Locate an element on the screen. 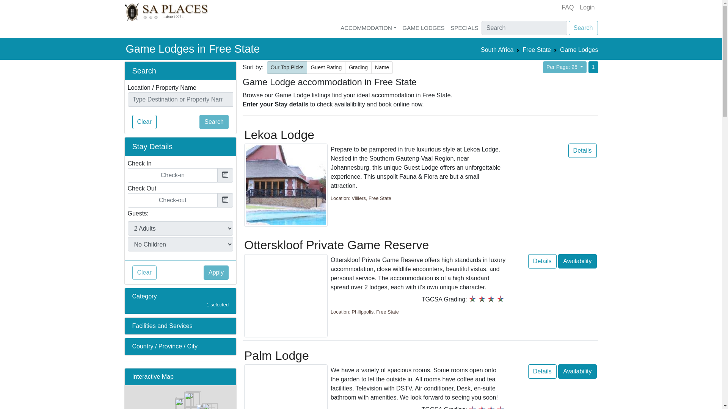 This screenshot has height=409, width=728. Accommodation in Free State is located at coordinates (537, 49).